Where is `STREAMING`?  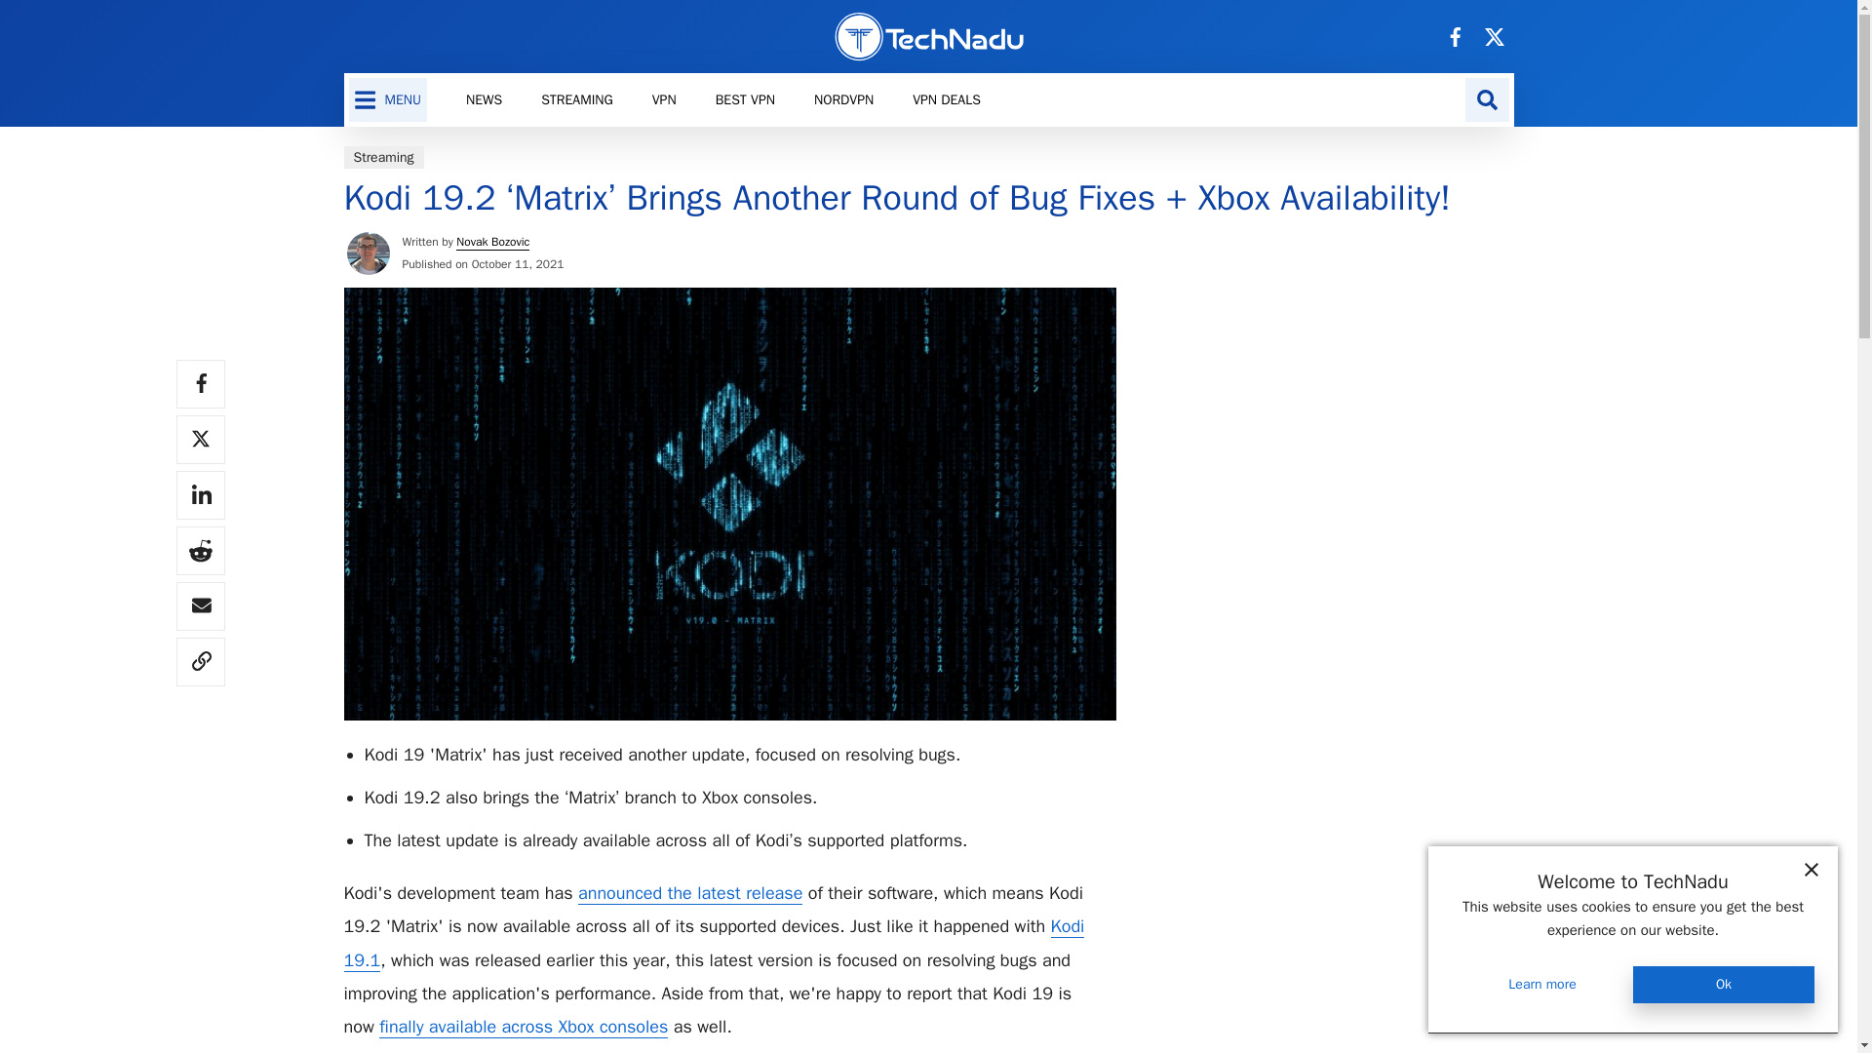
STREAMING is located at coordinates (723, 99).